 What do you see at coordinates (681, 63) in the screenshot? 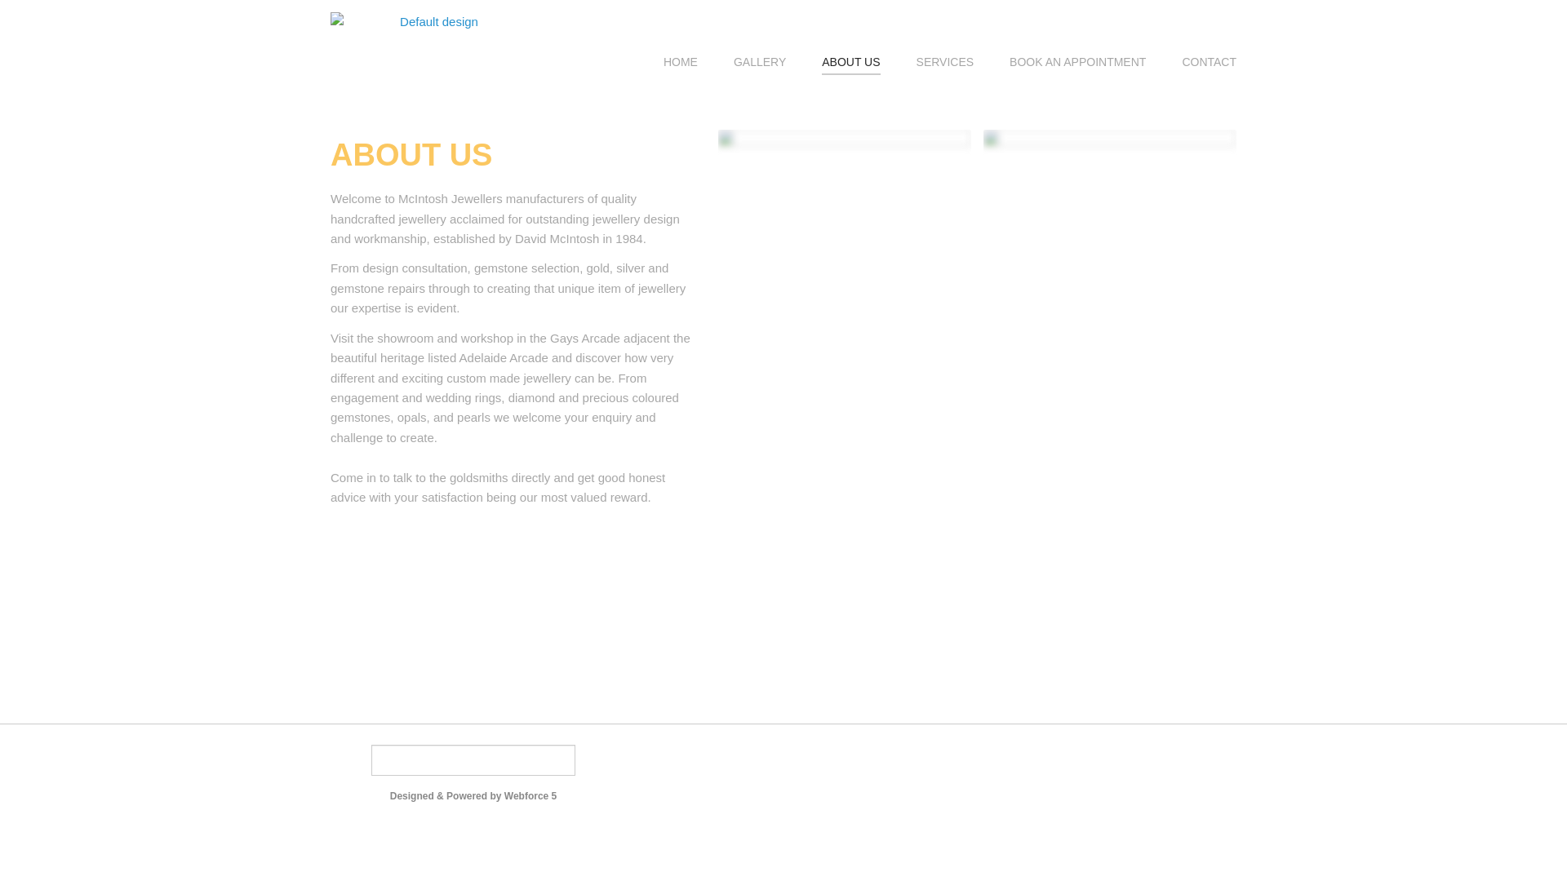
I see `HOME` at bounding box center [681, 63].